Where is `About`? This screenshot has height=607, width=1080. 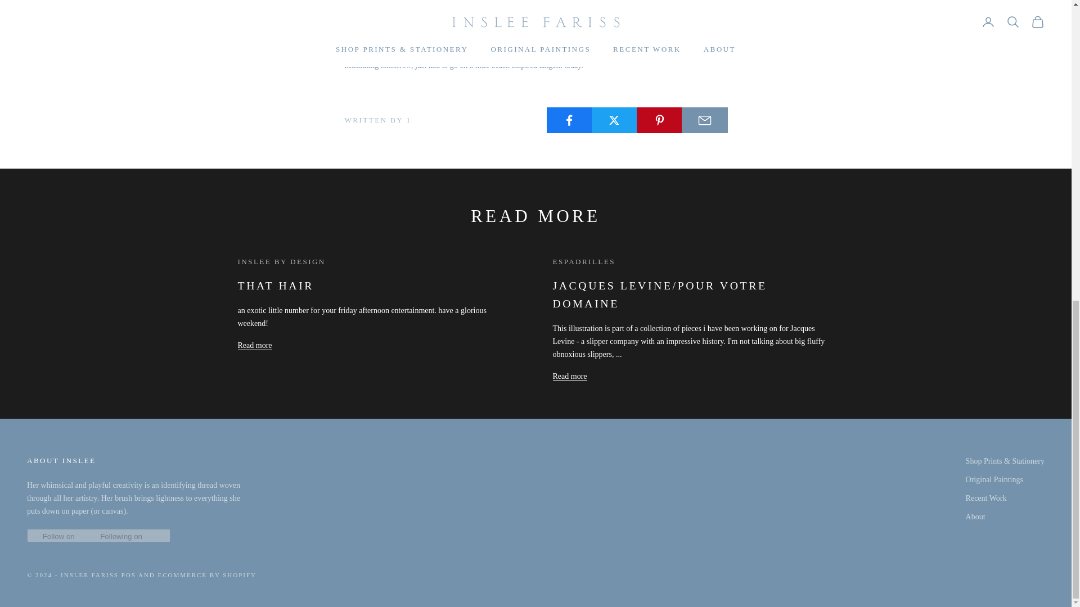
About is located at coordinates (975, 516).